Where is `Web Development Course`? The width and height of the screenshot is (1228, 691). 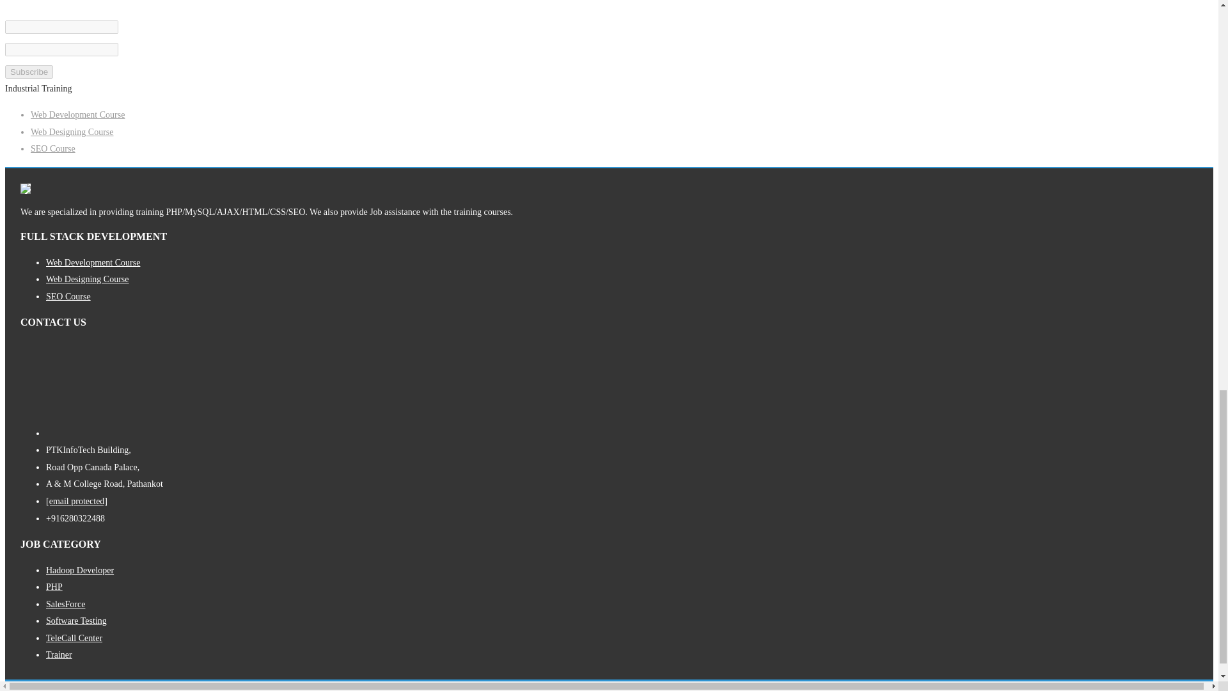
Web Development Course is located at coordinates (78, 114).